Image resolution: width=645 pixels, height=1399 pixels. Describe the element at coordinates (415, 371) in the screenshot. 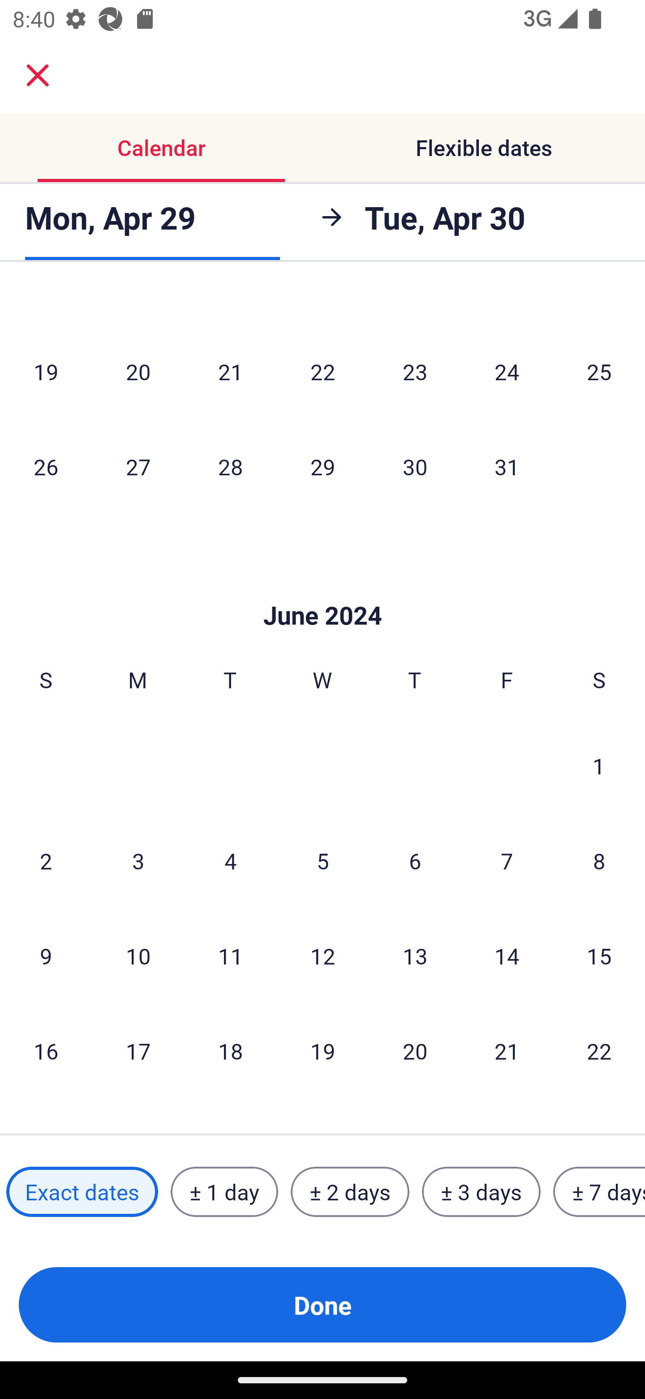

I see `23 Thursday, May 23, 2024` at that location.